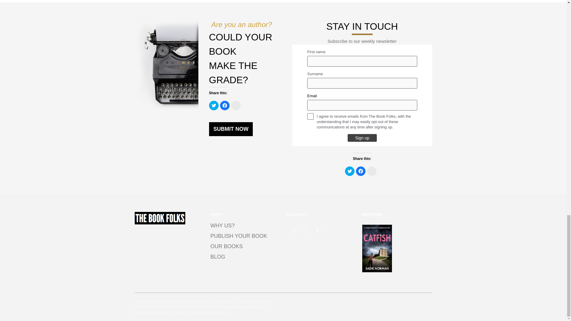 The height and width of the screenshot is (321, 571). I want to click on The Book Folks on Facebook, so click(305, 230).